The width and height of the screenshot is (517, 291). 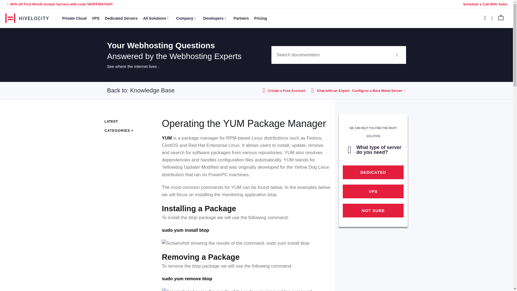 I want to click on Private Cloud, so click(x=74, y=18).